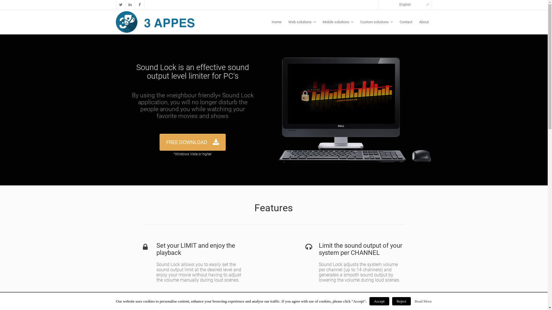 The image size is (552, 310). Describe the element at coordinates (315, 216) in the screenshot. I see `Android apps` at that location.